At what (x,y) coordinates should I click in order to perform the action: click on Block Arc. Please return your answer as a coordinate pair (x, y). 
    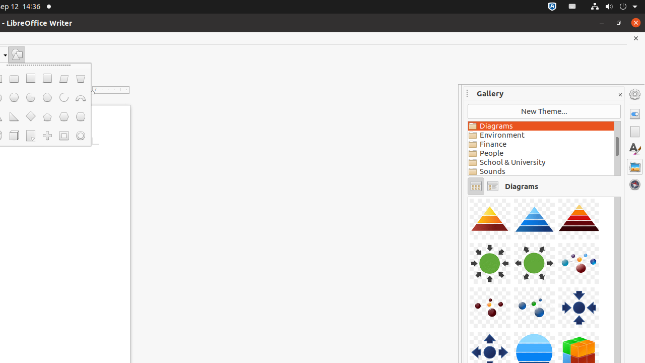
    Looking at the image, I should click on (81, 98).